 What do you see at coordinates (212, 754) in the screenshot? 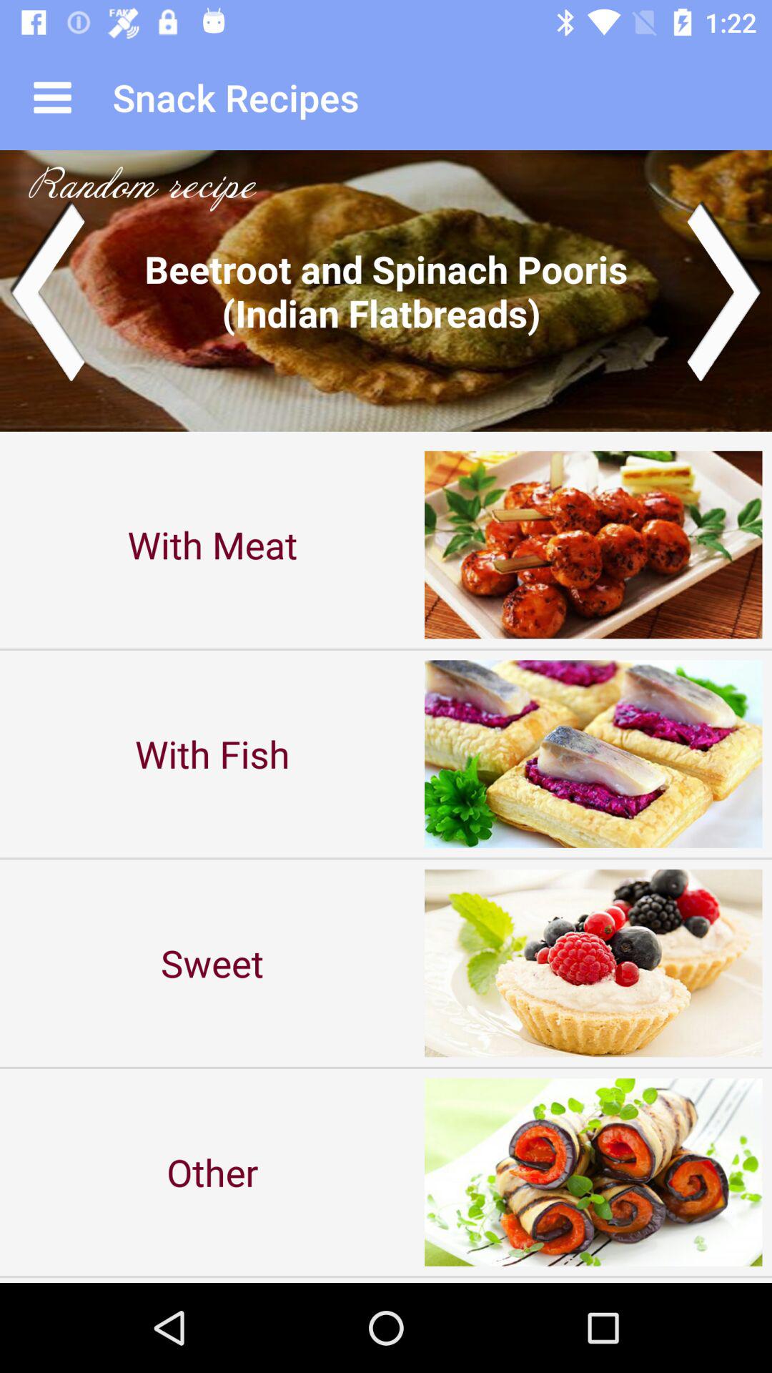
I see `swipe until the with fish icon` at bounding box center [212, 754].